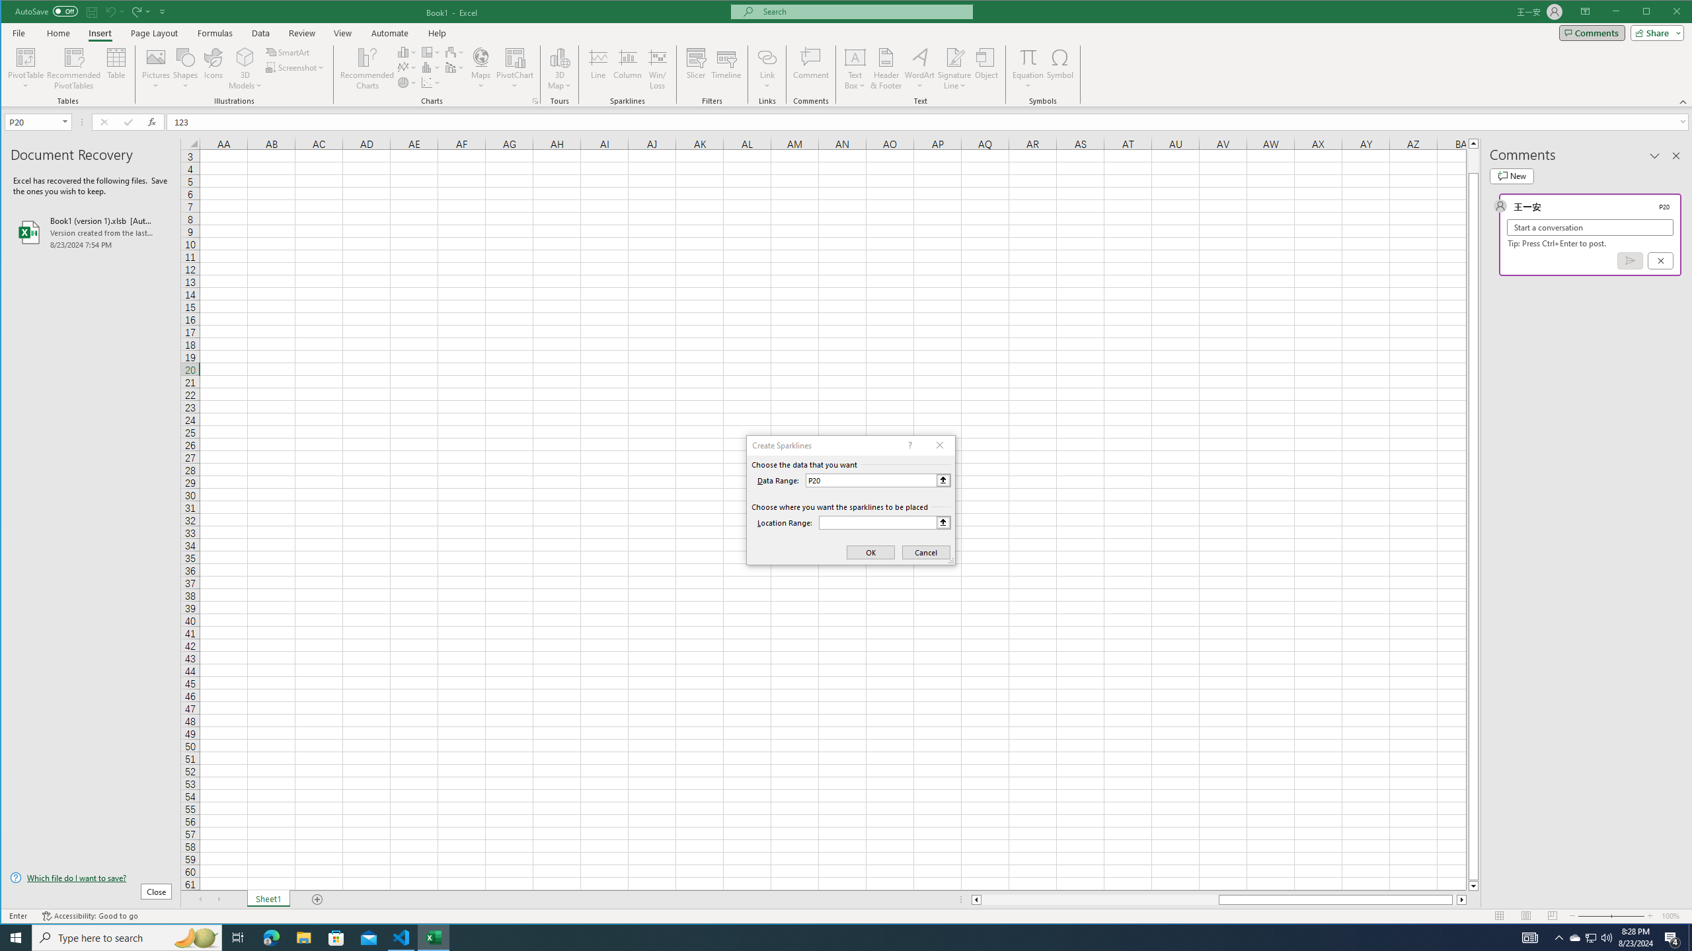 The height and width of the screenshot is (951, 1692). What do you see at coordinates (26, 57) in the screenshot?
I see `PivotTable` at bounding box center [26, 57].